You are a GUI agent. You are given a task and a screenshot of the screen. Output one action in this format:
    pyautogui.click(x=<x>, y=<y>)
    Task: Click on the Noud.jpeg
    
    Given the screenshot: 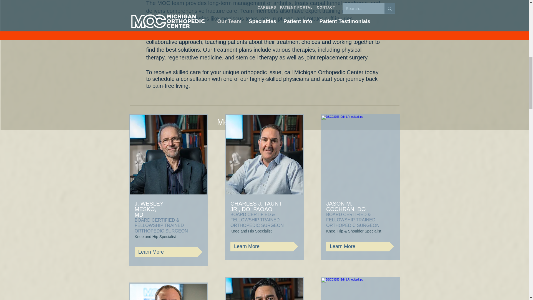 What is the action you would take?
    pyautogui.click(x=264, y=289)
    